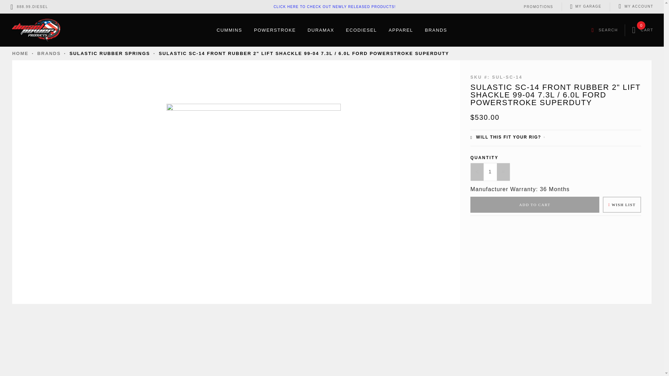  What do you see at coordinates (50, 53) in the screenshot?
I see `Brands` at bounding box center [50, 53].